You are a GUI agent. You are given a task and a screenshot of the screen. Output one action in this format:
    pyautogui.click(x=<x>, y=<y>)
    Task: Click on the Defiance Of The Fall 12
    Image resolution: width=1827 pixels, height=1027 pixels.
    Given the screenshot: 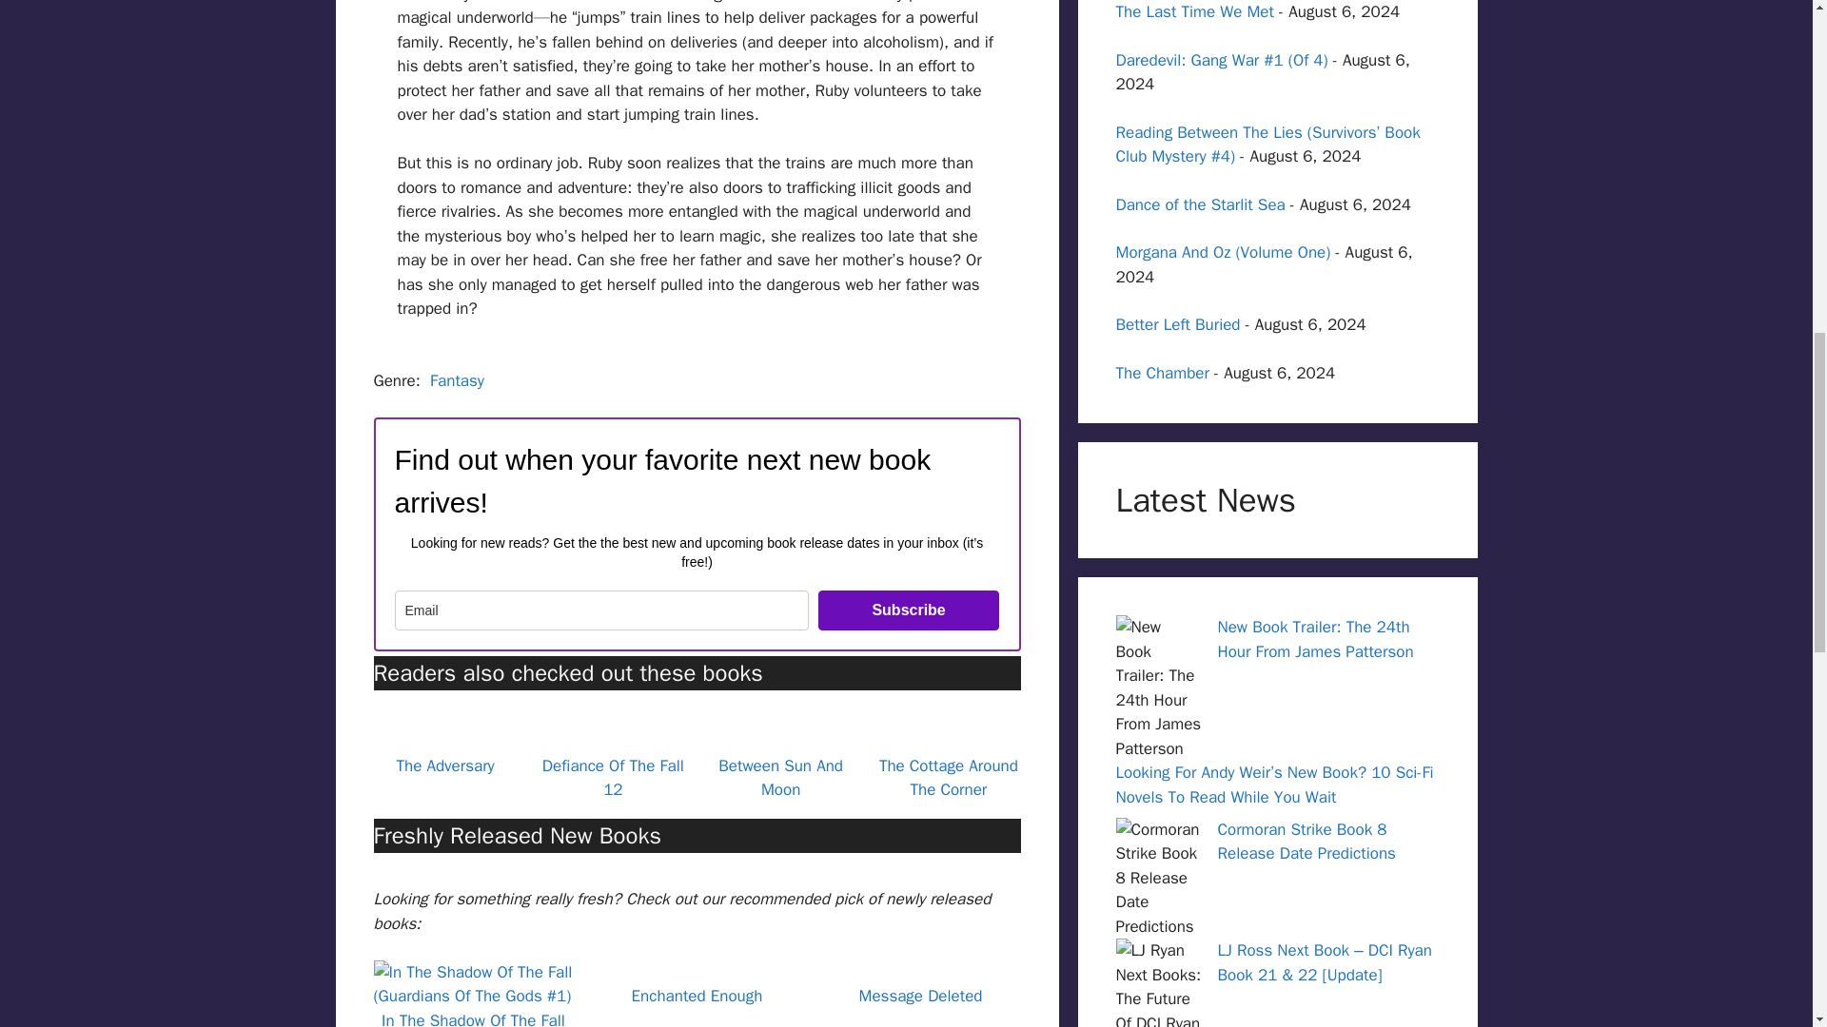 What is the action you would take?
    pyautogui.click(x=613, y=777)
    